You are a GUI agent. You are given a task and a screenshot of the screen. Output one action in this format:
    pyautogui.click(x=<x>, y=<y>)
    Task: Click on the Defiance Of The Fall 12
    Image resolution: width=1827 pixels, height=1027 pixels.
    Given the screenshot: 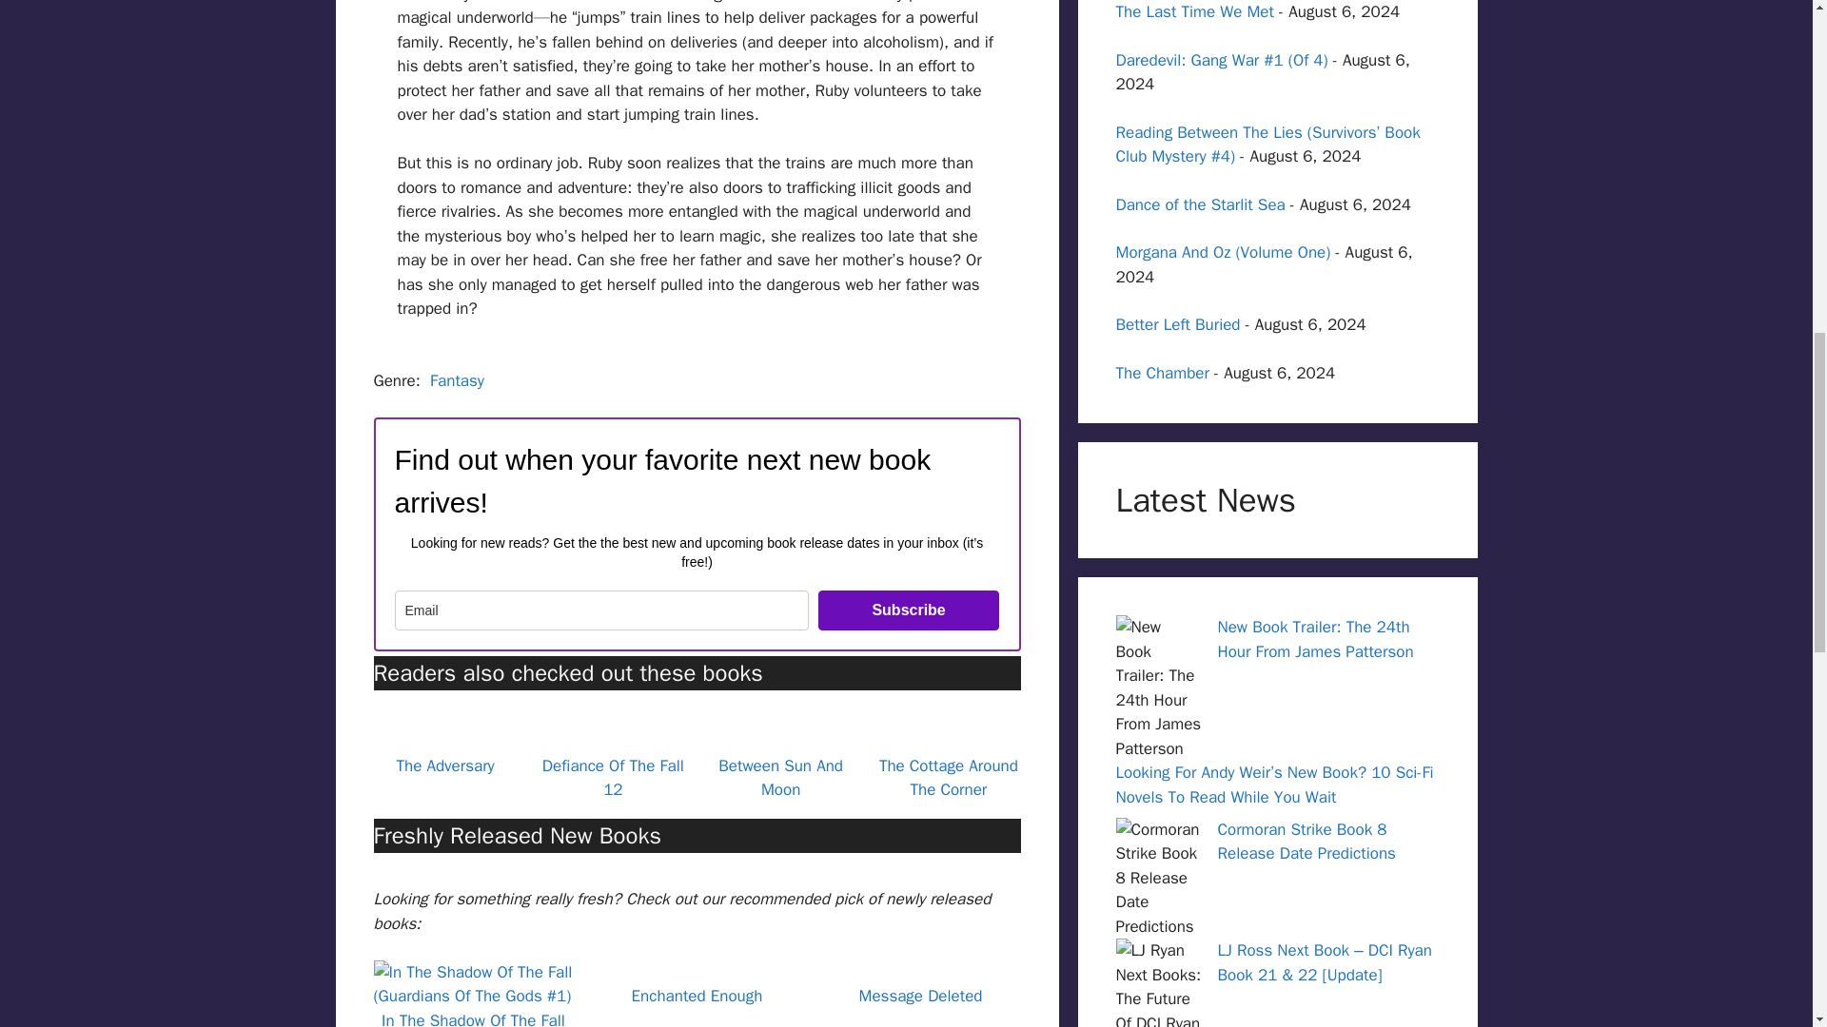 What is the action you would take?
    pyautogui.click(x=613, y=777)
    